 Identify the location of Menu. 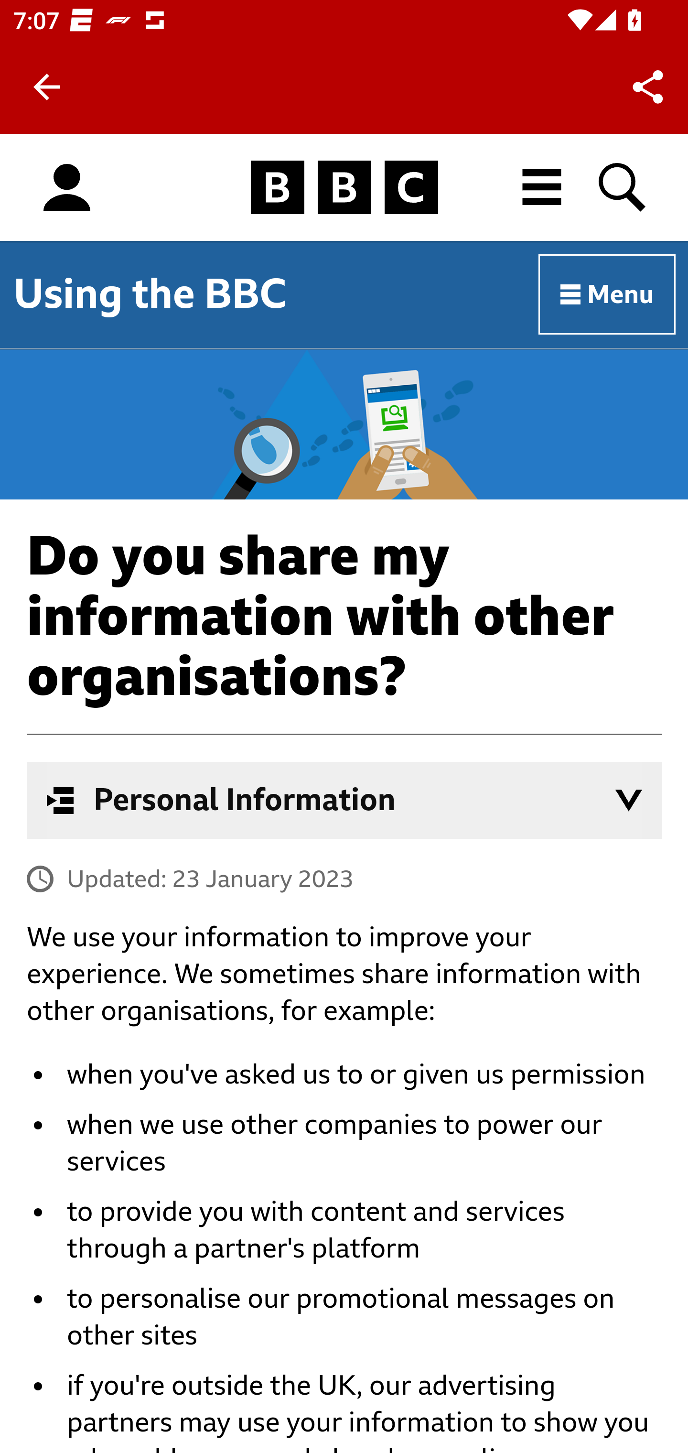
(608, 295).